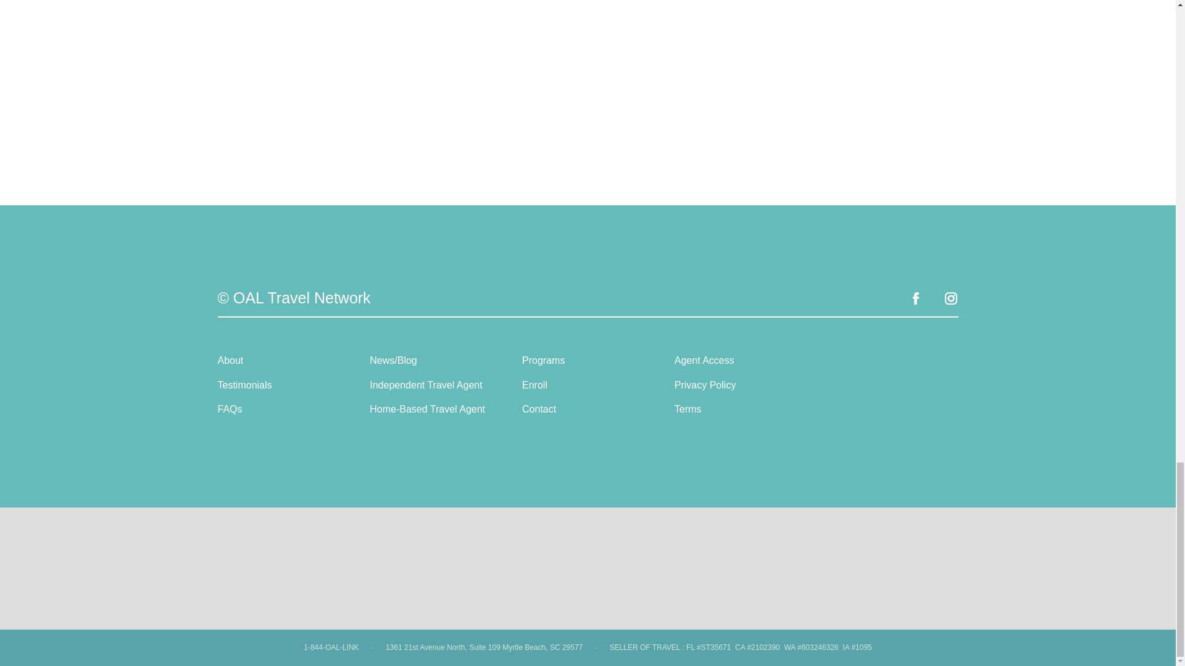  Describe the element at coordinates (543, 360) in the screenshot. I see `Programs` at that location.